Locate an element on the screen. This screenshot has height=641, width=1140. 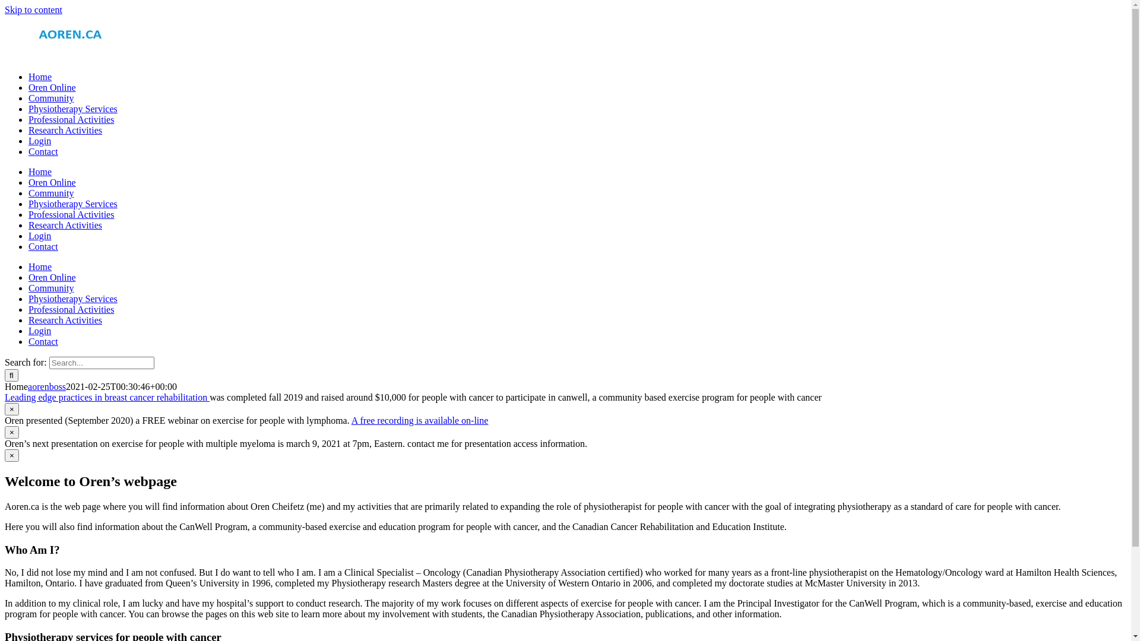
Home is located at coordinates (40, 172).